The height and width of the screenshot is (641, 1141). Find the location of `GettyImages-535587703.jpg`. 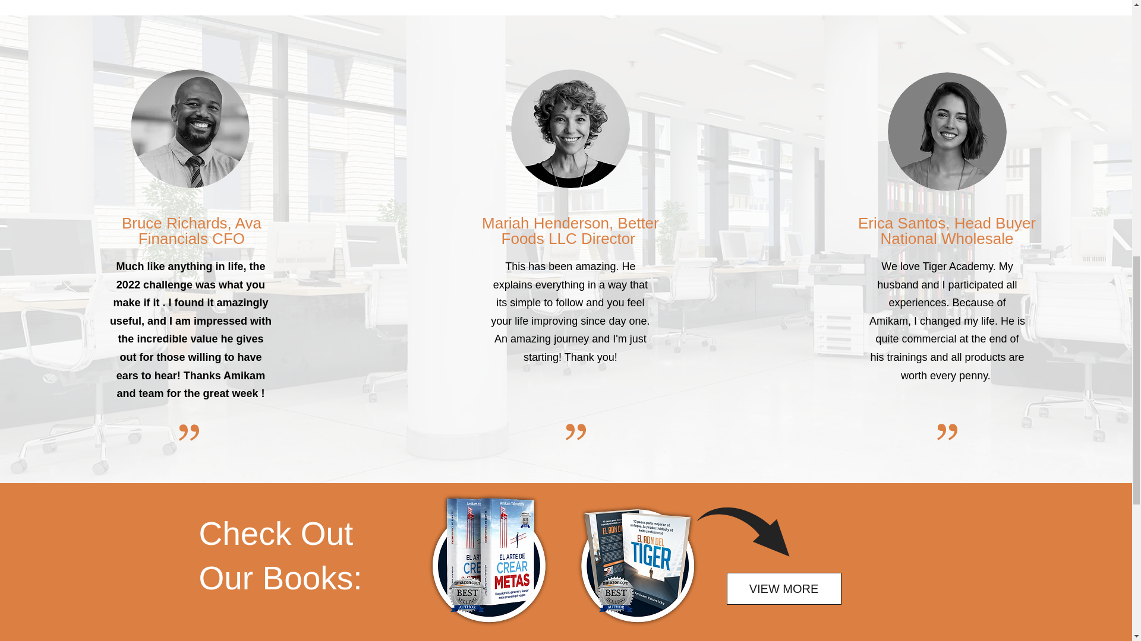

GettyImages-535587703.jpg is located at coordinates (190, 128).